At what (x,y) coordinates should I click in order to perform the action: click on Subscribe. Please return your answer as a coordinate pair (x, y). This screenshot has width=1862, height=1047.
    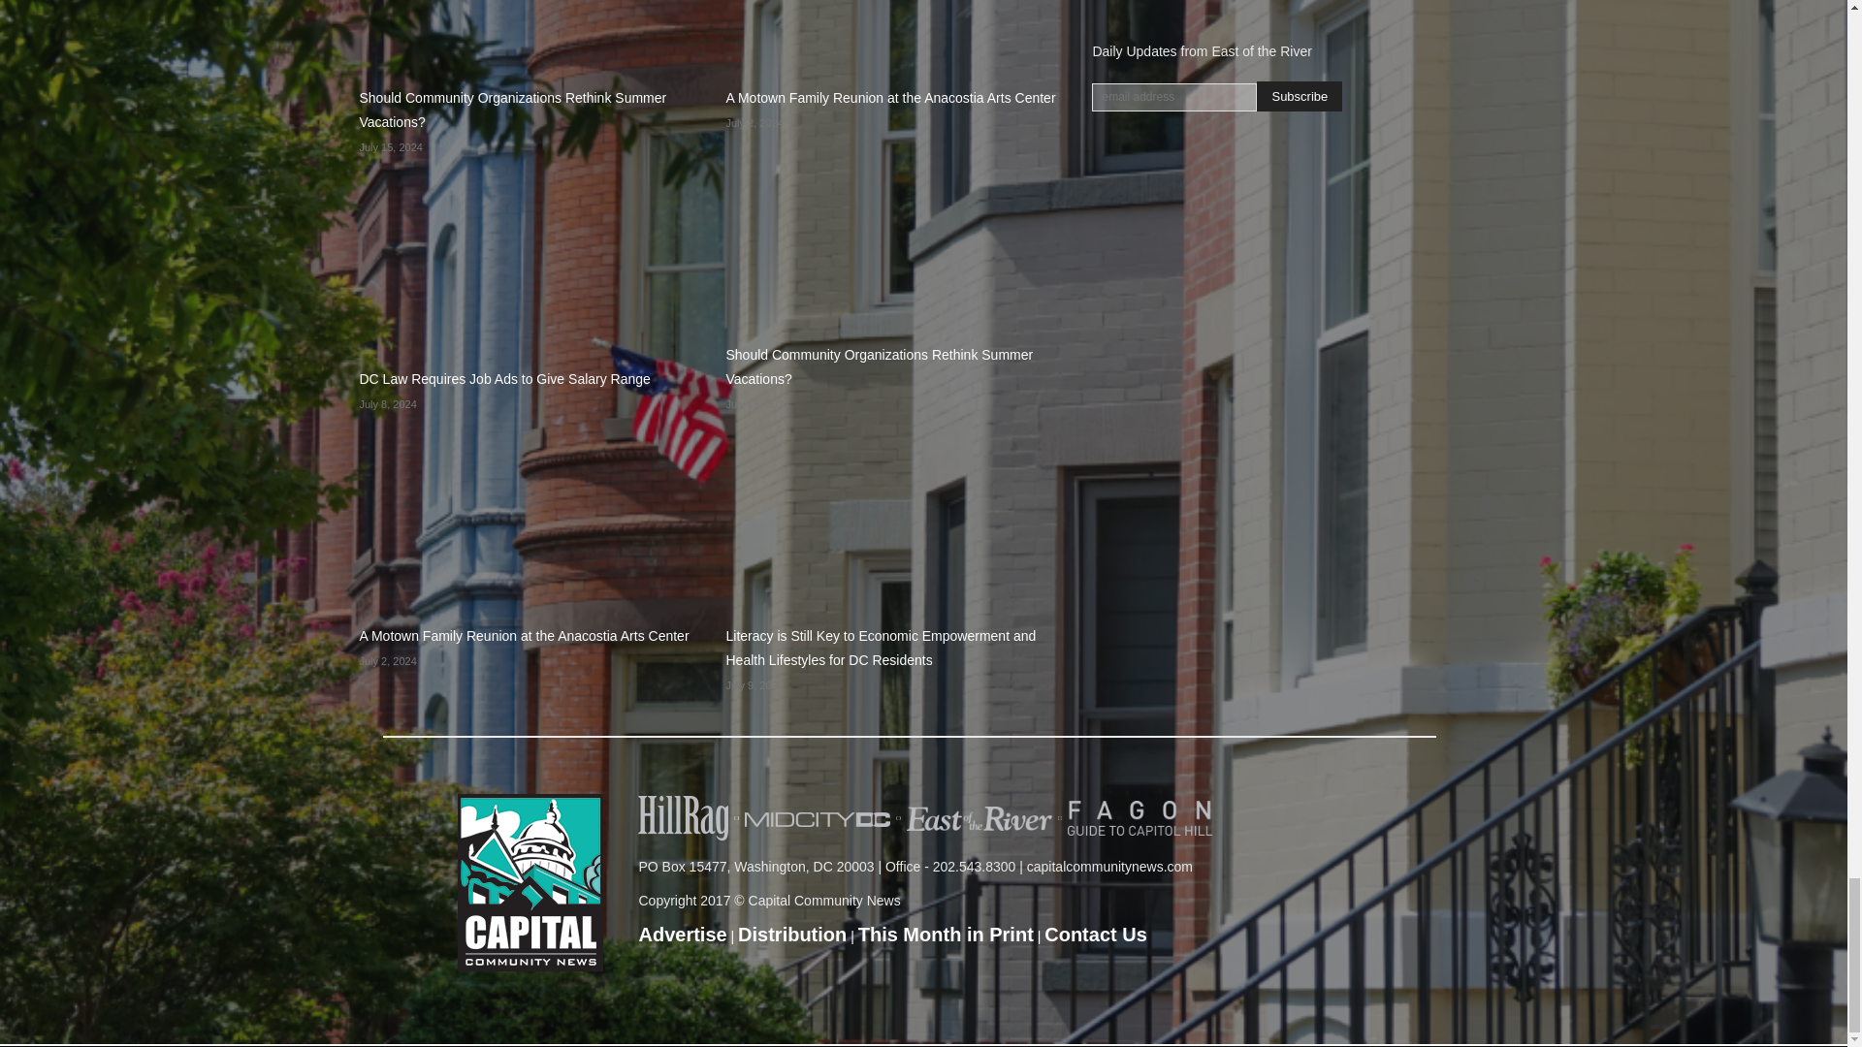
    Looking at the image, I should click on (1300, 96).